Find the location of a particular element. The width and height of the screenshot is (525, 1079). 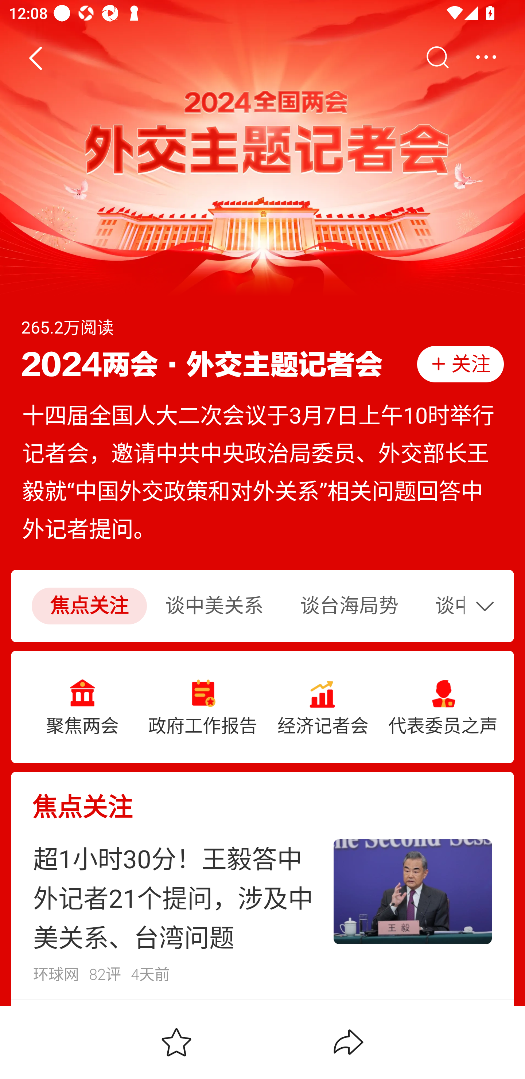

 is located at coordinates (35, 58).